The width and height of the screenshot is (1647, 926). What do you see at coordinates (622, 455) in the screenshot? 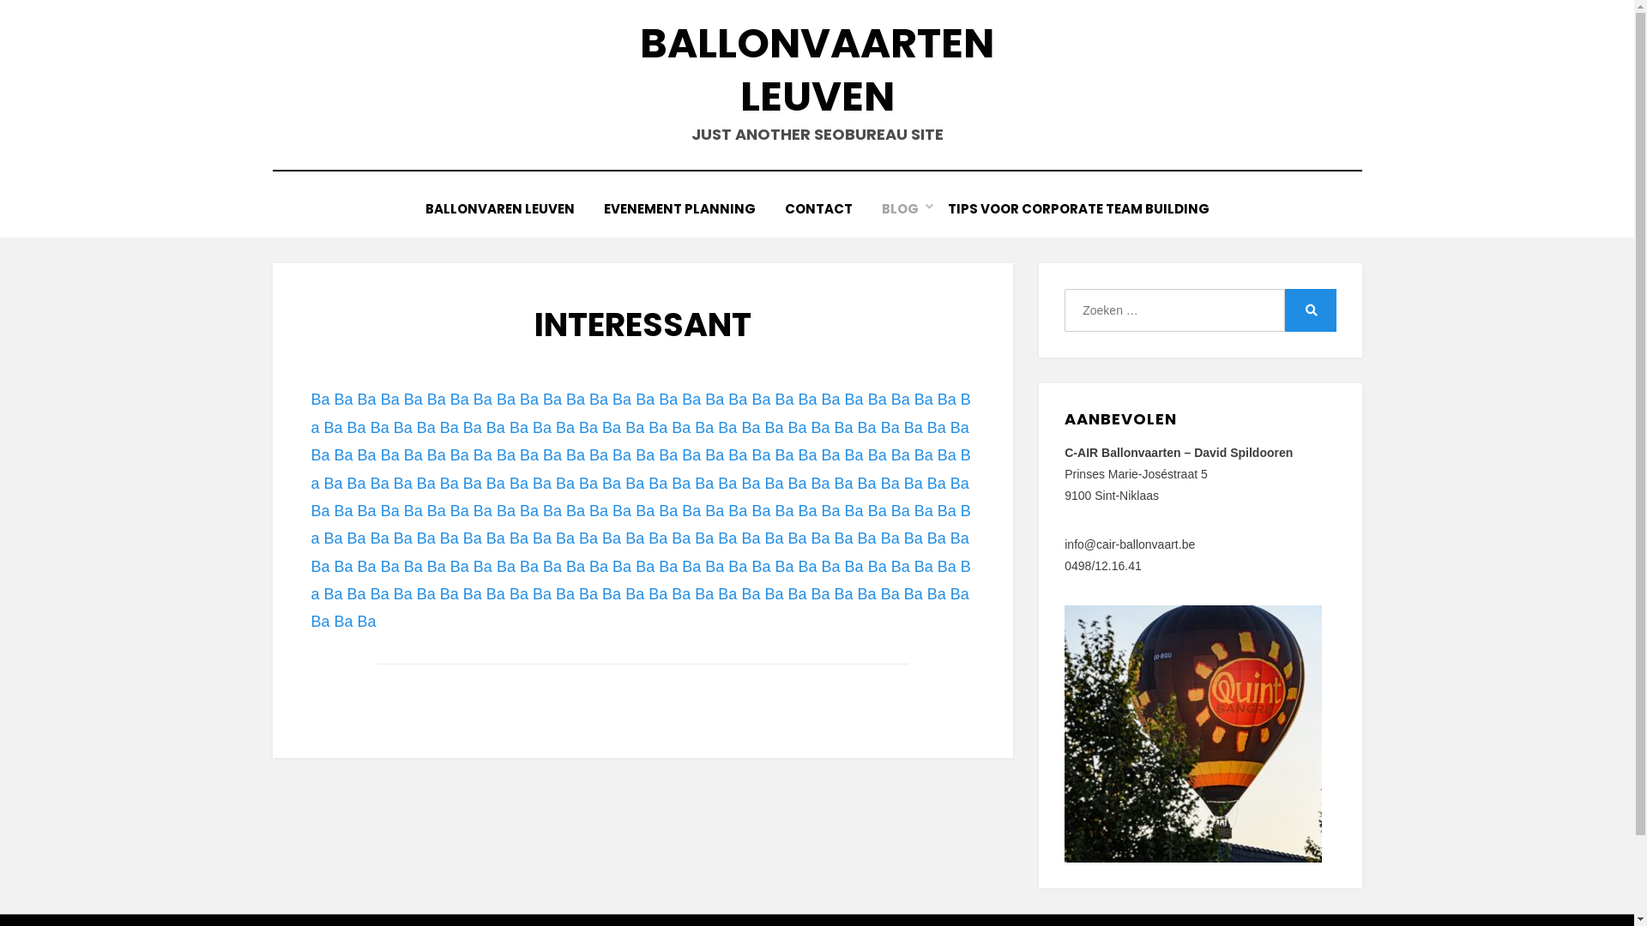
I see `Ba` at bounding box center [622, 455].